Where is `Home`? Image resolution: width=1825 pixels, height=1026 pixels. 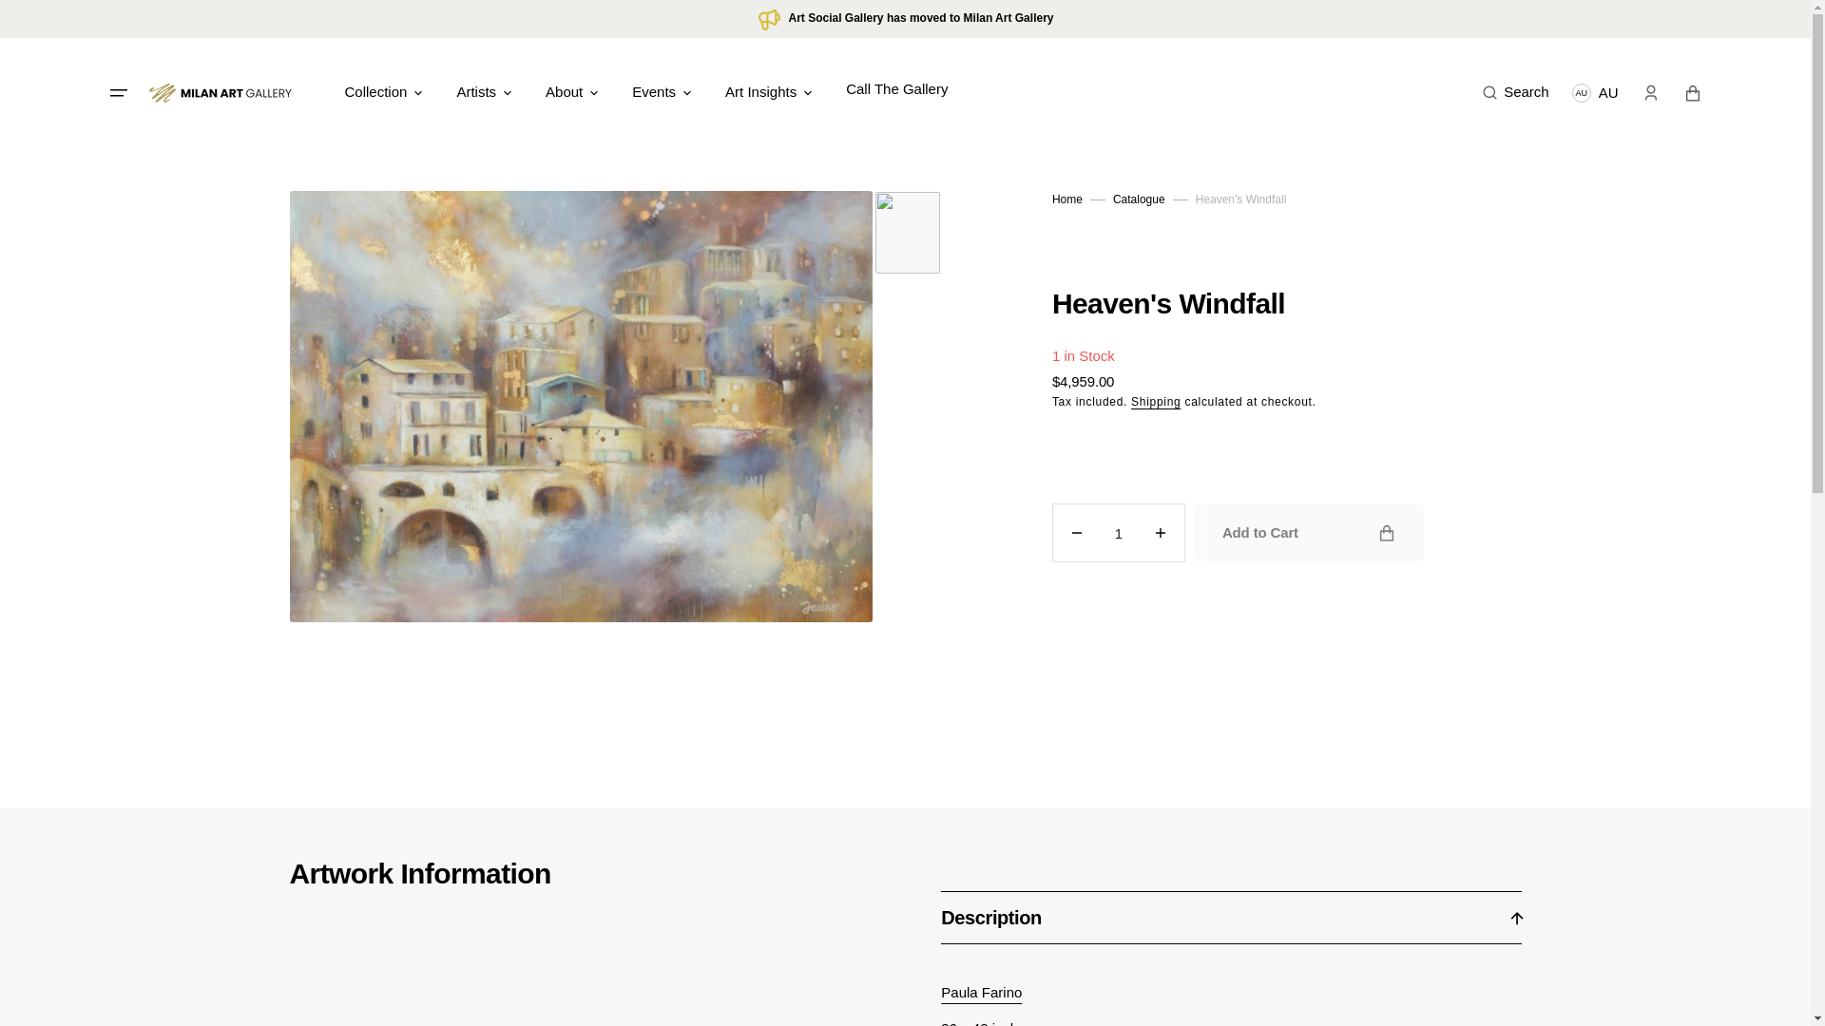
Home is located at coordinates (1066, 199).